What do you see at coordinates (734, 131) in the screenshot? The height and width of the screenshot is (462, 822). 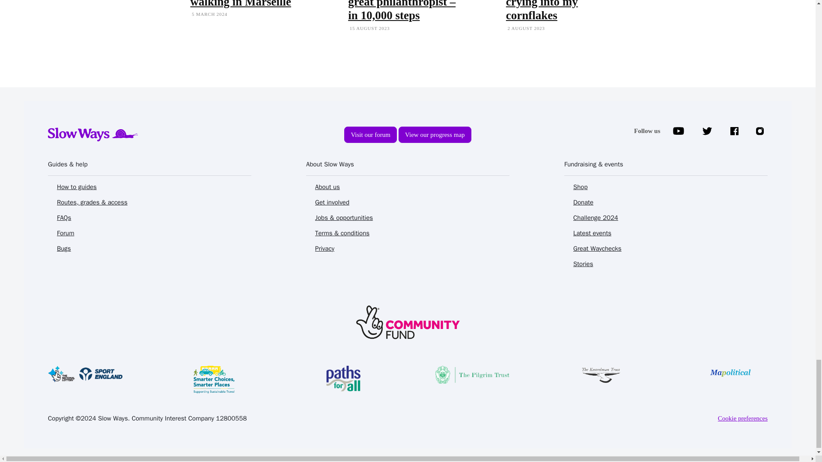 I see `View our Facebook page` at bounding box center [734, 131].